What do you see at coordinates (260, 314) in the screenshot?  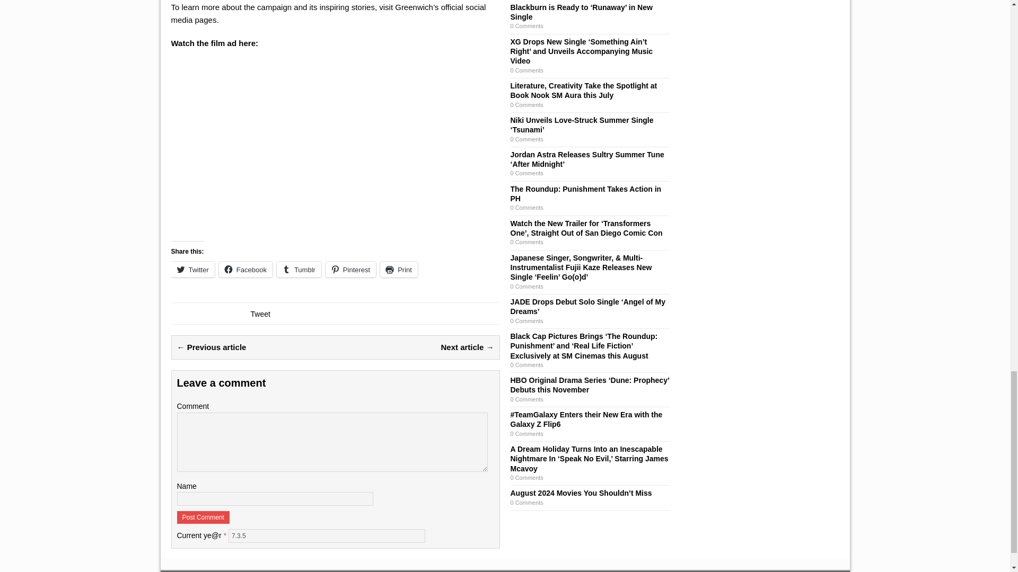 I see `Tweet` at bounding box center [260, 314].